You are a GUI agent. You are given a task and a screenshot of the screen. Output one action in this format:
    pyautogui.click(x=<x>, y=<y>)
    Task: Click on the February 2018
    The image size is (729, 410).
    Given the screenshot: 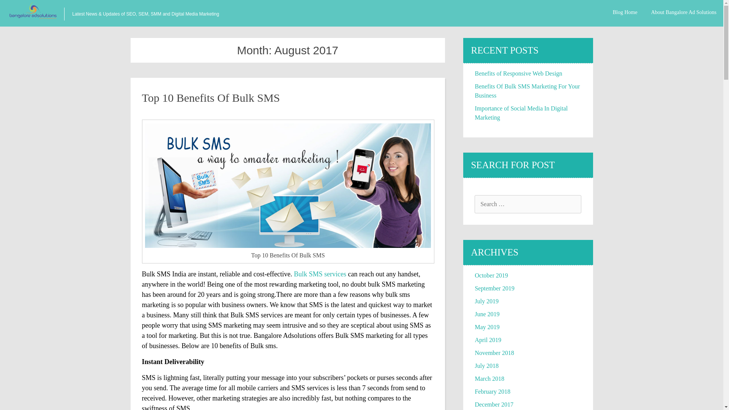 What is the action you would take?
    pyautogui.click(x=492, y=391)
    